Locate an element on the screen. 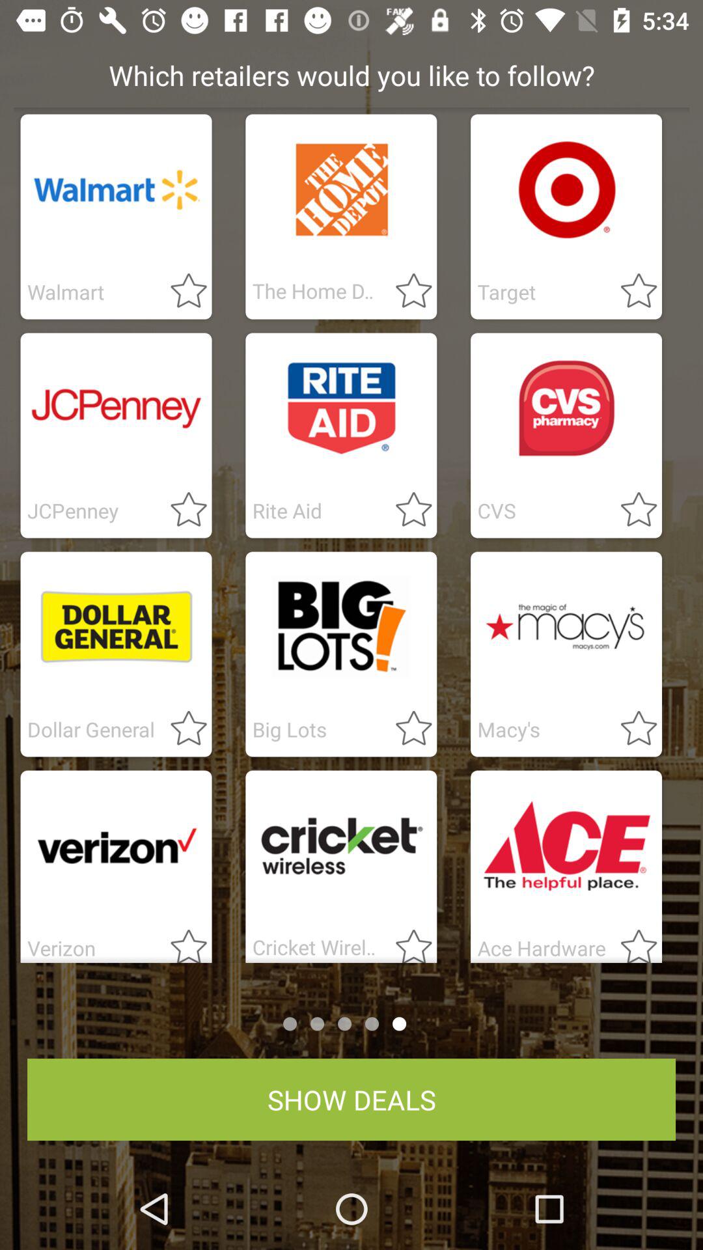 The width and height of the screenshot is (703, 1250). save it as star marked is located at coordinates (181, 510).